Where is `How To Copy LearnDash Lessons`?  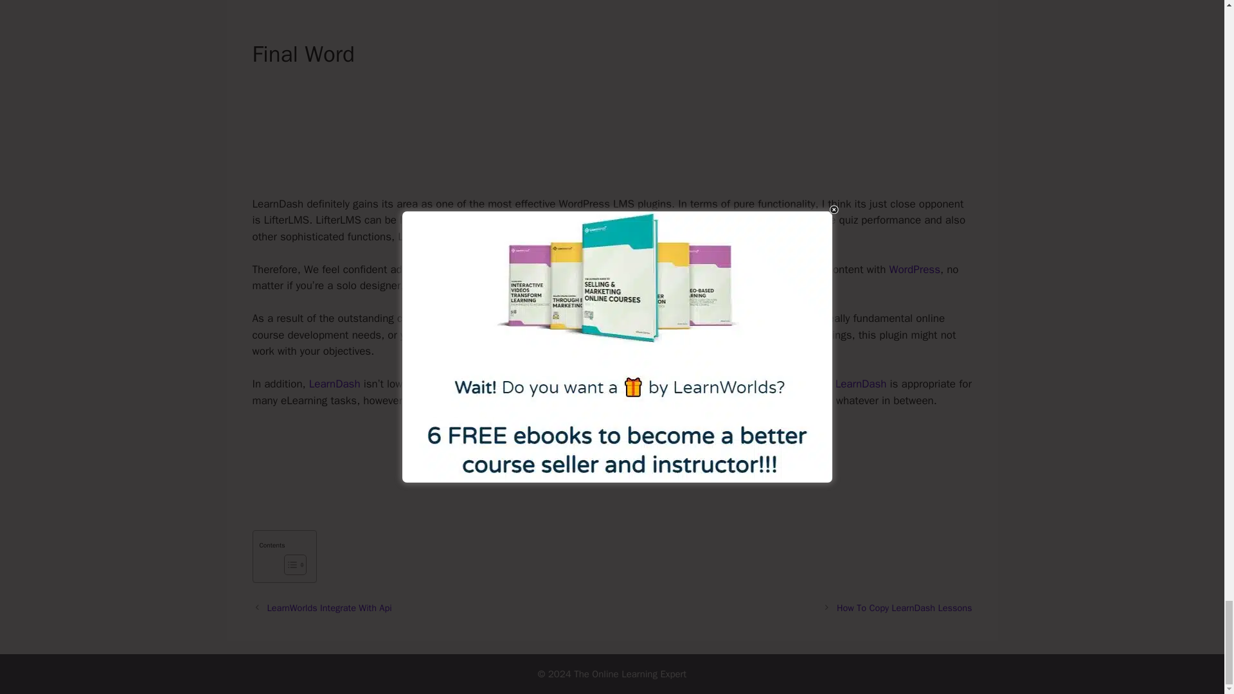
How To Copy LearnDash Lessons is located at coordinates (904, 608).